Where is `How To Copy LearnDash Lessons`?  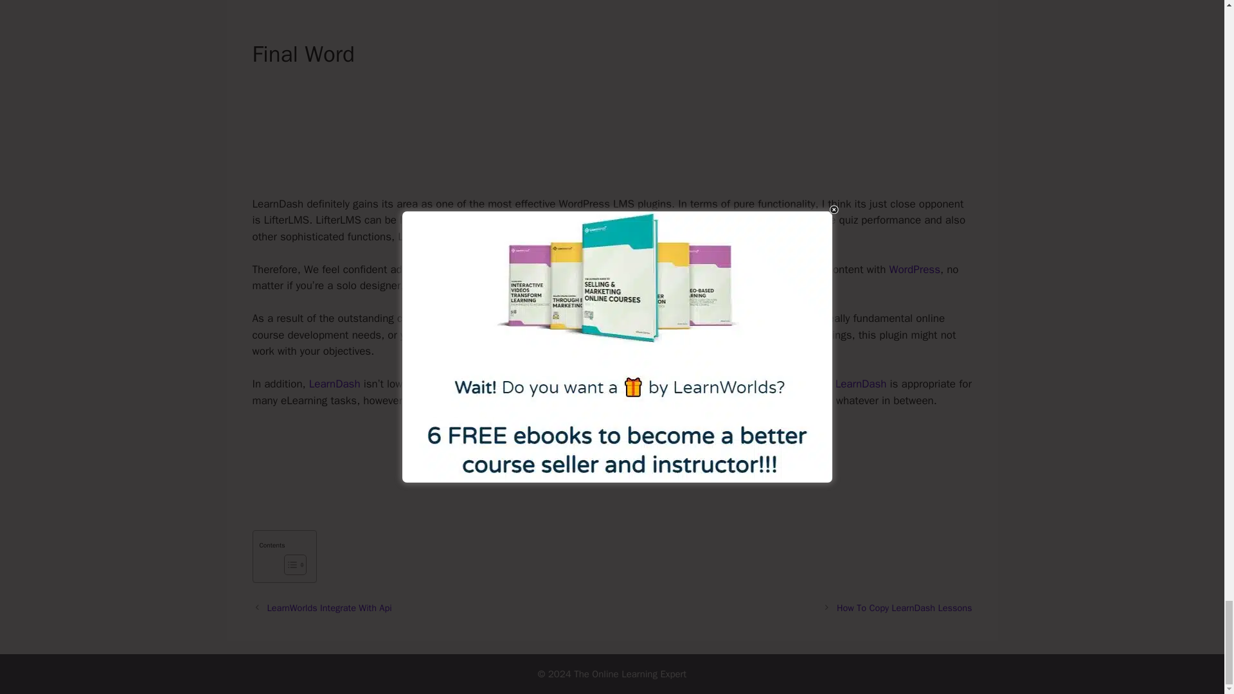
How To Copy LearnDash Lessons is located at coordinates (904, 608).